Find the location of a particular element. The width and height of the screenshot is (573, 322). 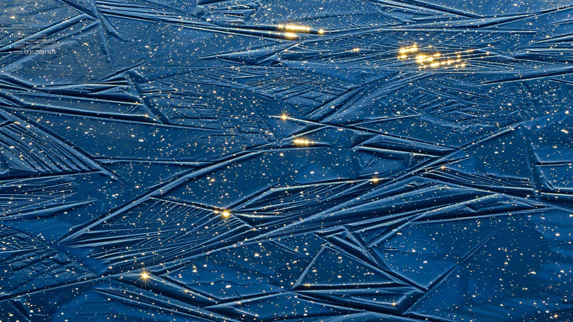

 en is located at coordinates (568, 6).